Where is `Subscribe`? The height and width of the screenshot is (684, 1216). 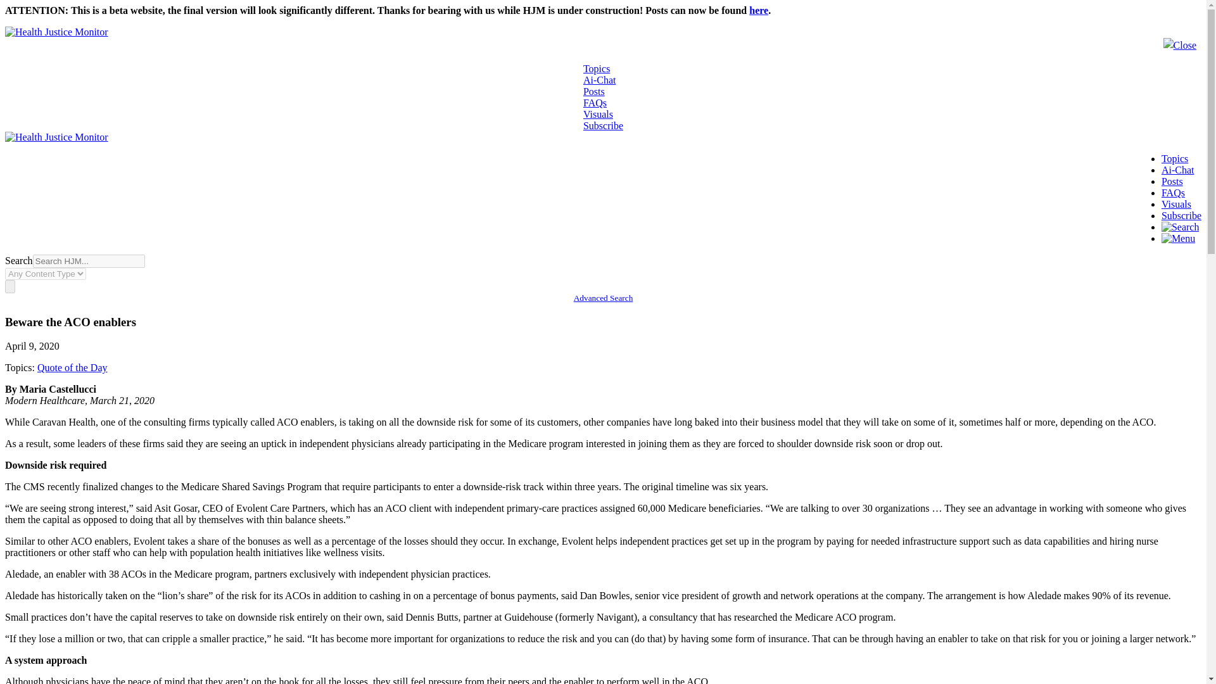 Subscribe is located at coordinates (603, 125).